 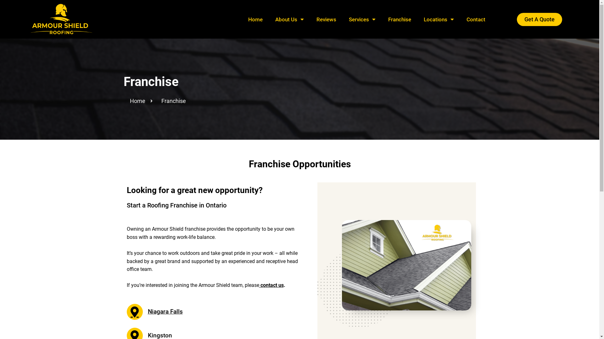 I want to click on Locations, so click(x=439, y=19).